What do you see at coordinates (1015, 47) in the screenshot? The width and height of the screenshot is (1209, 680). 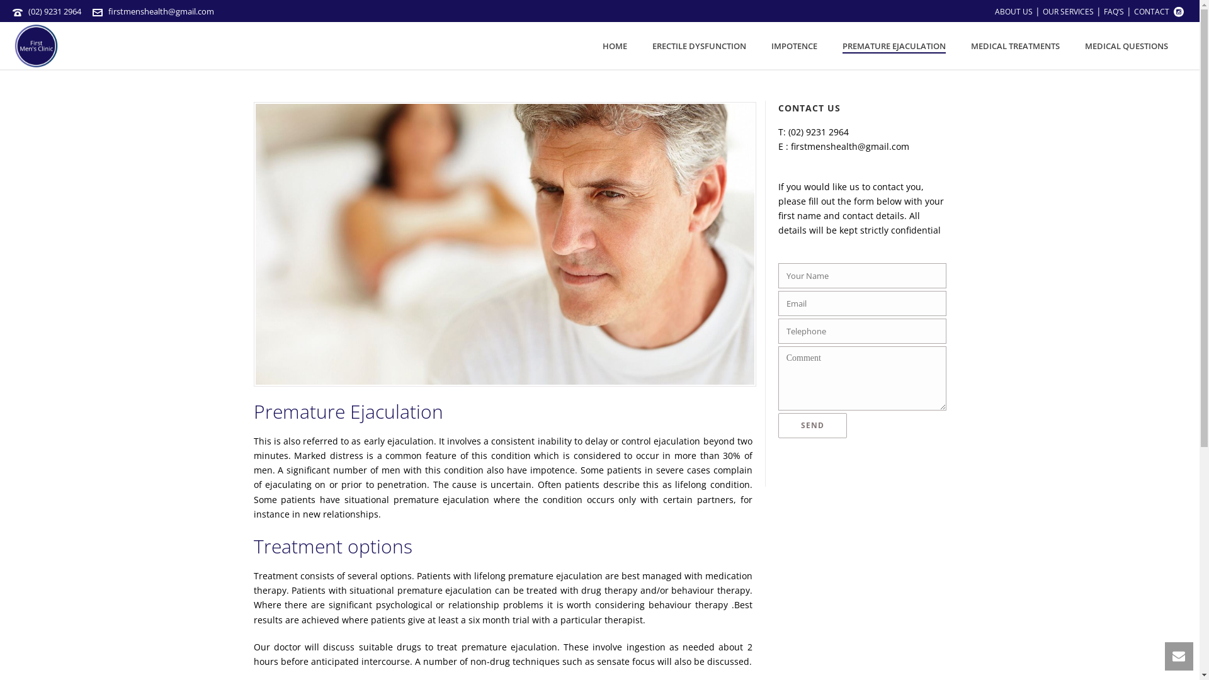 I see `MEDICAL TREATMENTS` at bounding box center [1015, 47].